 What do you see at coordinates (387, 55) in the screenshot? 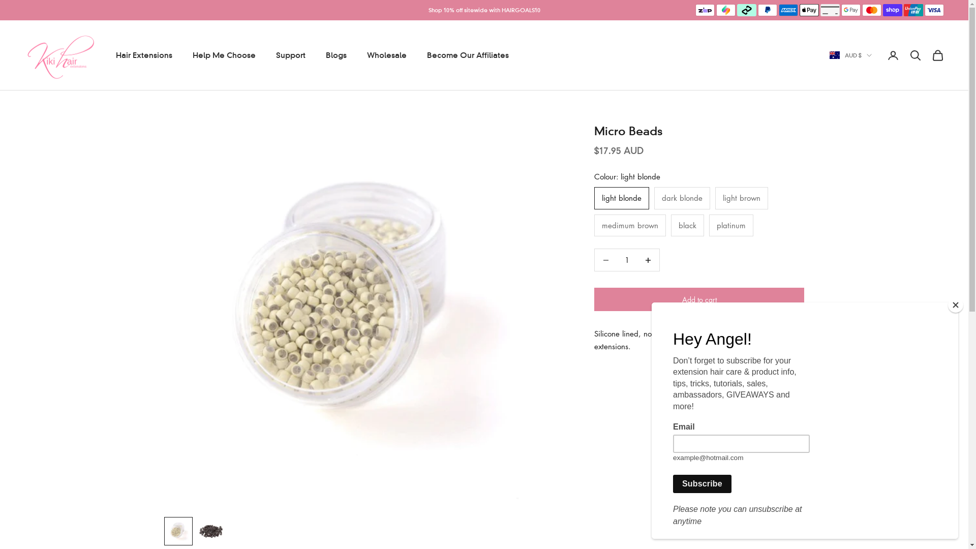
I see `Wholesale` at bounding box center [387, 55].